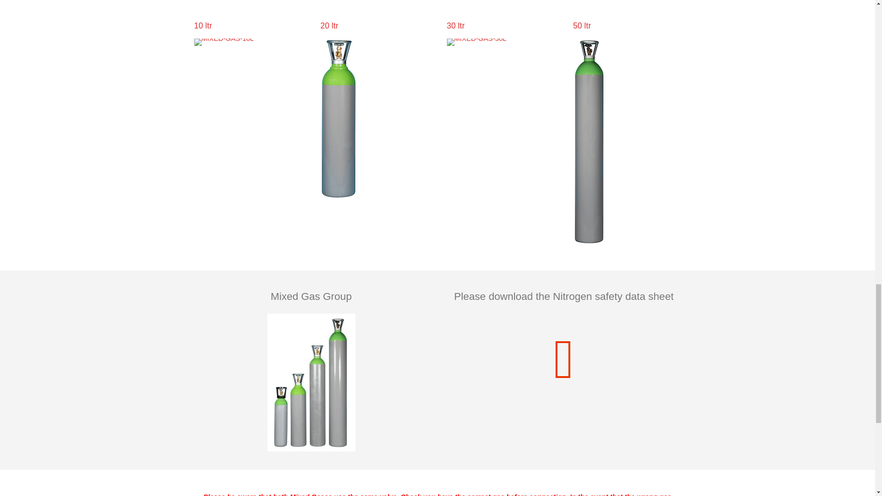  I want to click on MIXED-GAS-10L, so click(224, 42).